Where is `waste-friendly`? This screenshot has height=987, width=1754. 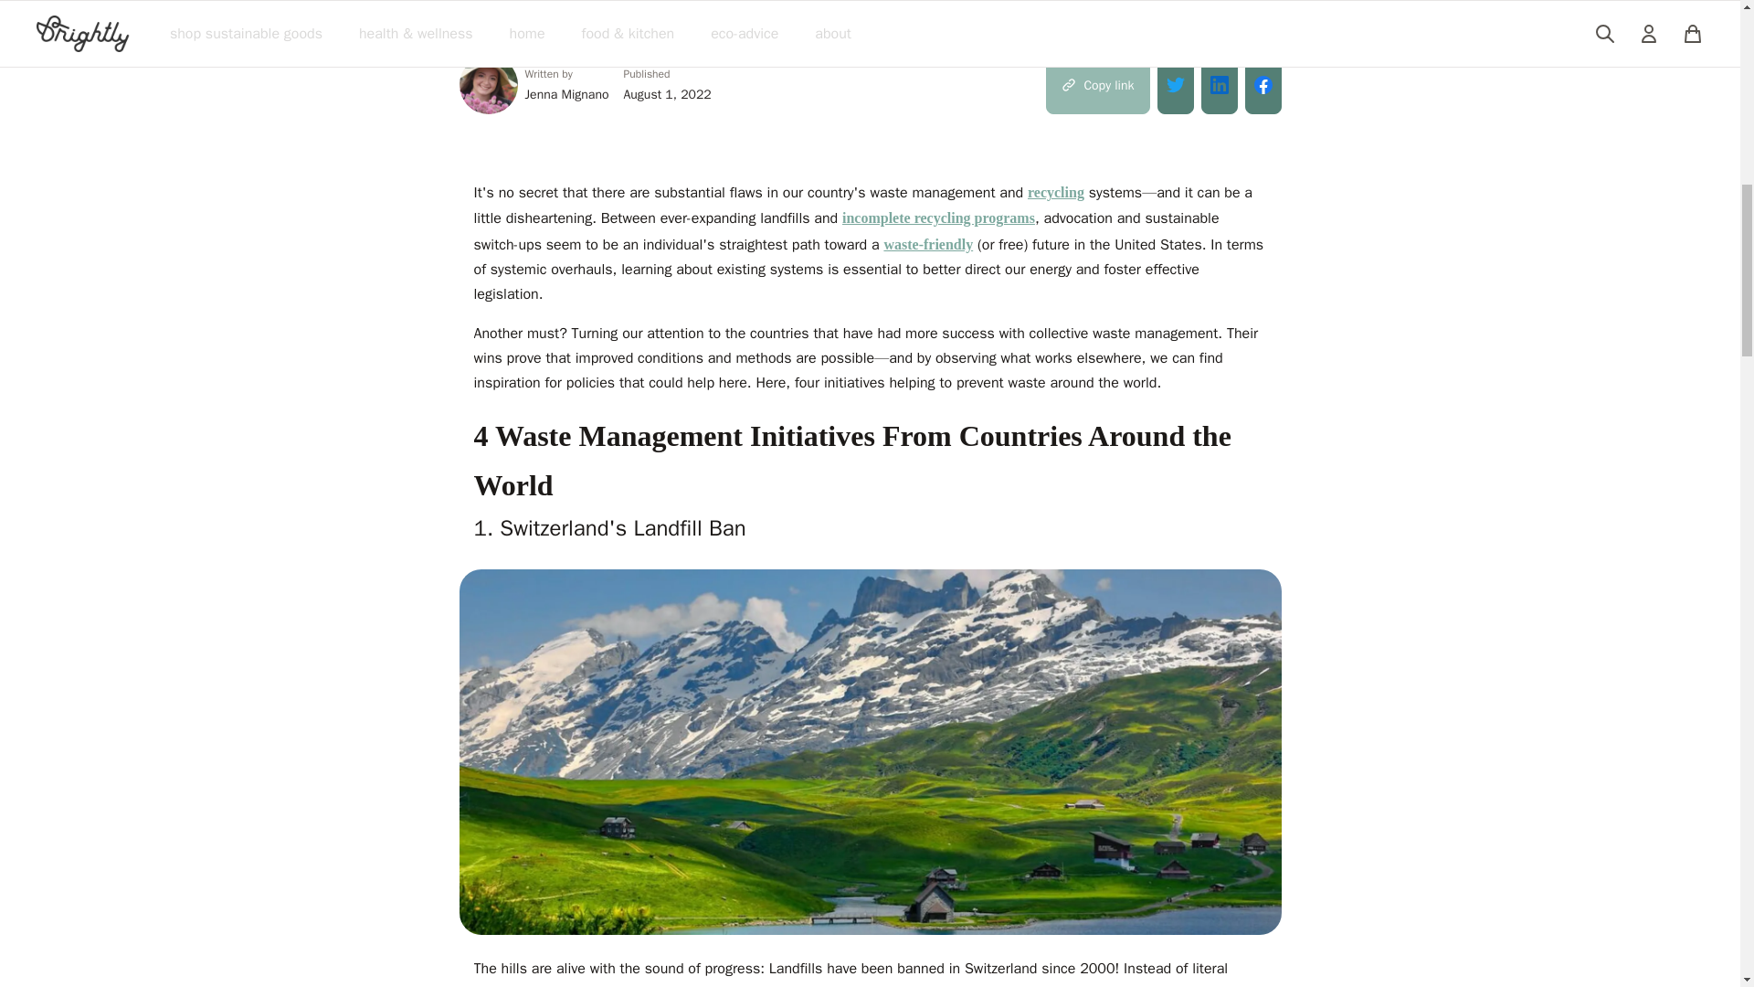
waste-friendly is located at coordinates (928, 245).